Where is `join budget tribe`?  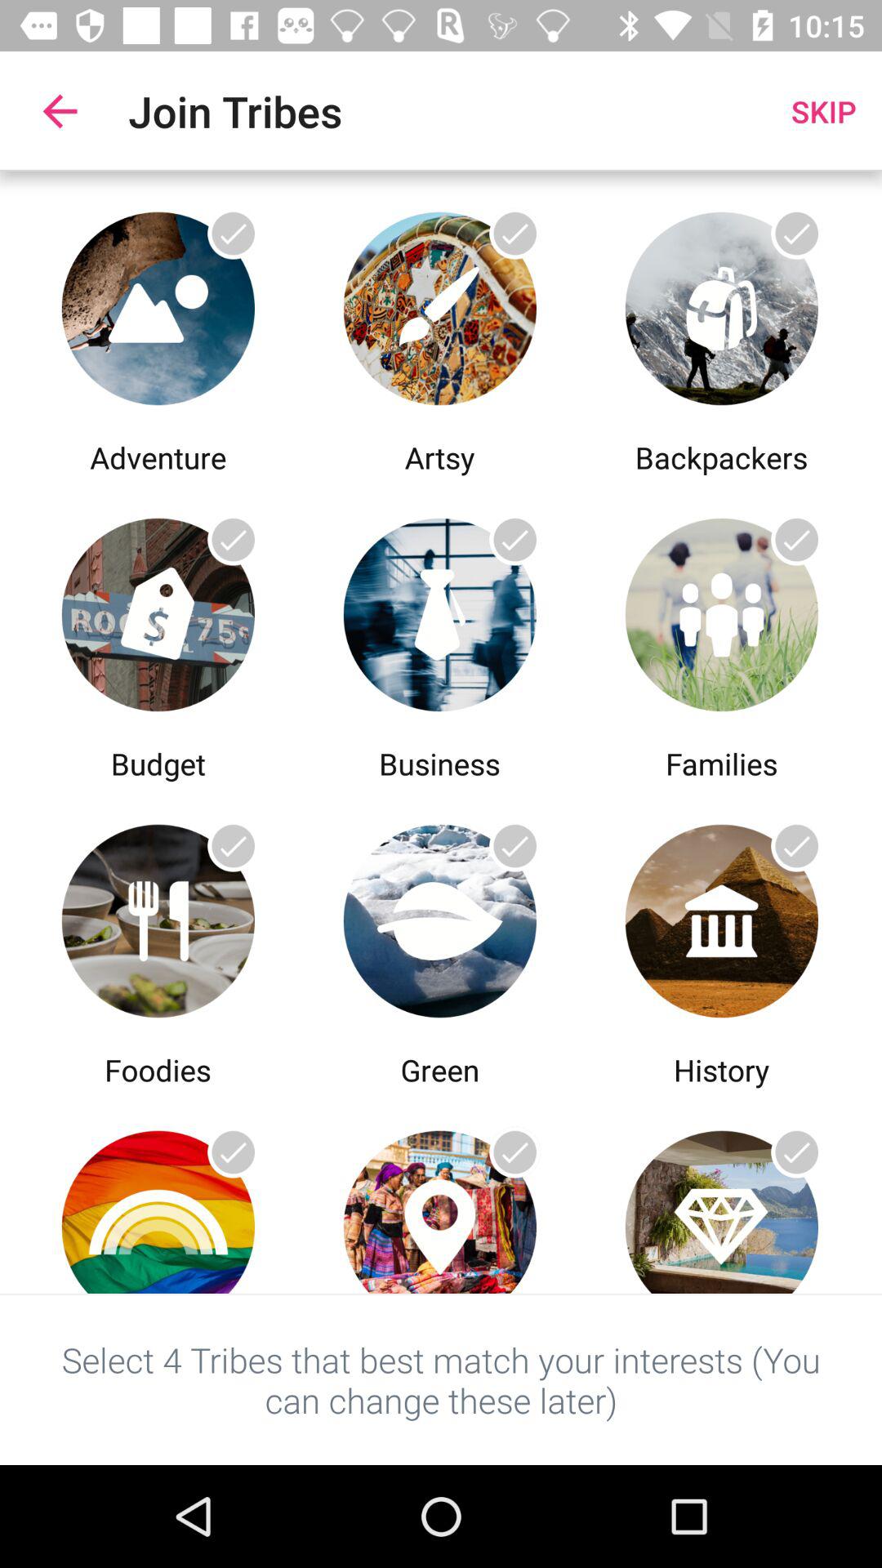 join budget tribe is located at coordinates (158, 611).